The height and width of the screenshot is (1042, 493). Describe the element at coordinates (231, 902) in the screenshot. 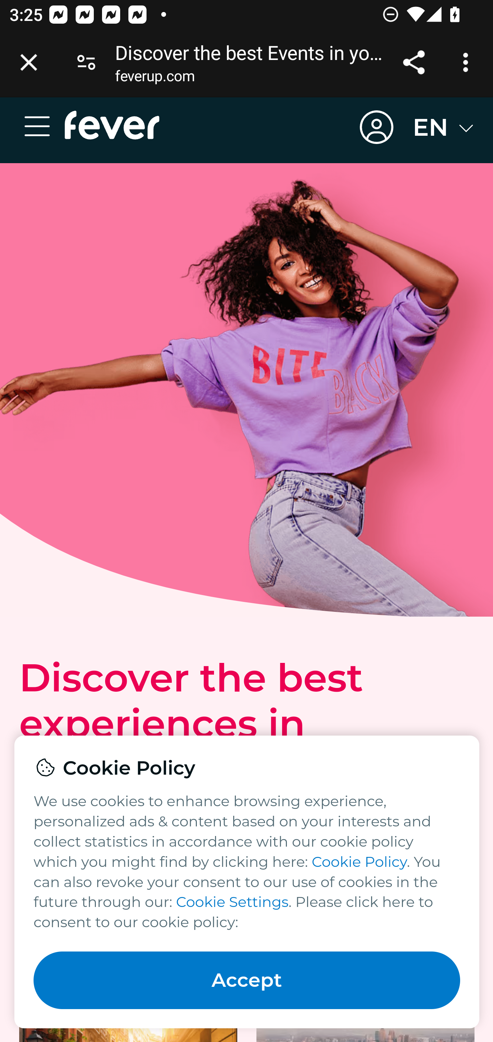

I see `Cookie Settings` at that location.